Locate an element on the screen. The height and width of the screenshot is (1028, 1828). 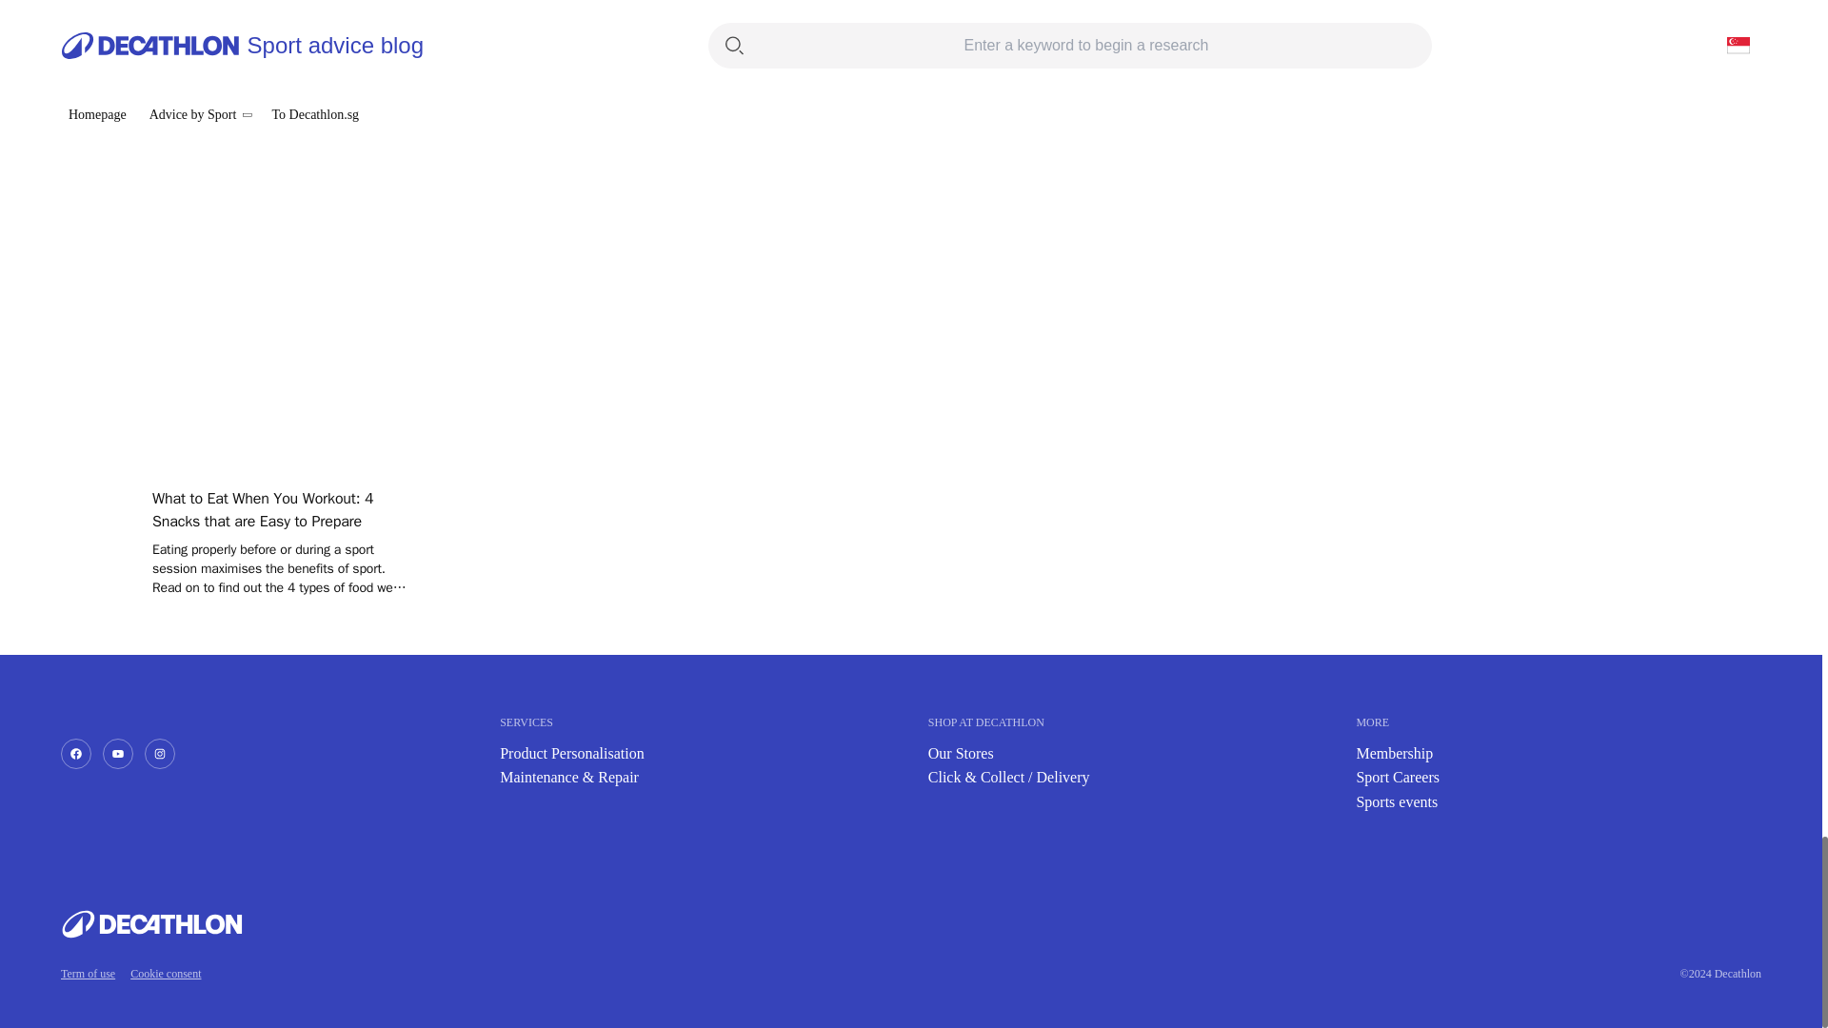
Sports events is located at coordinates (1396, 801).